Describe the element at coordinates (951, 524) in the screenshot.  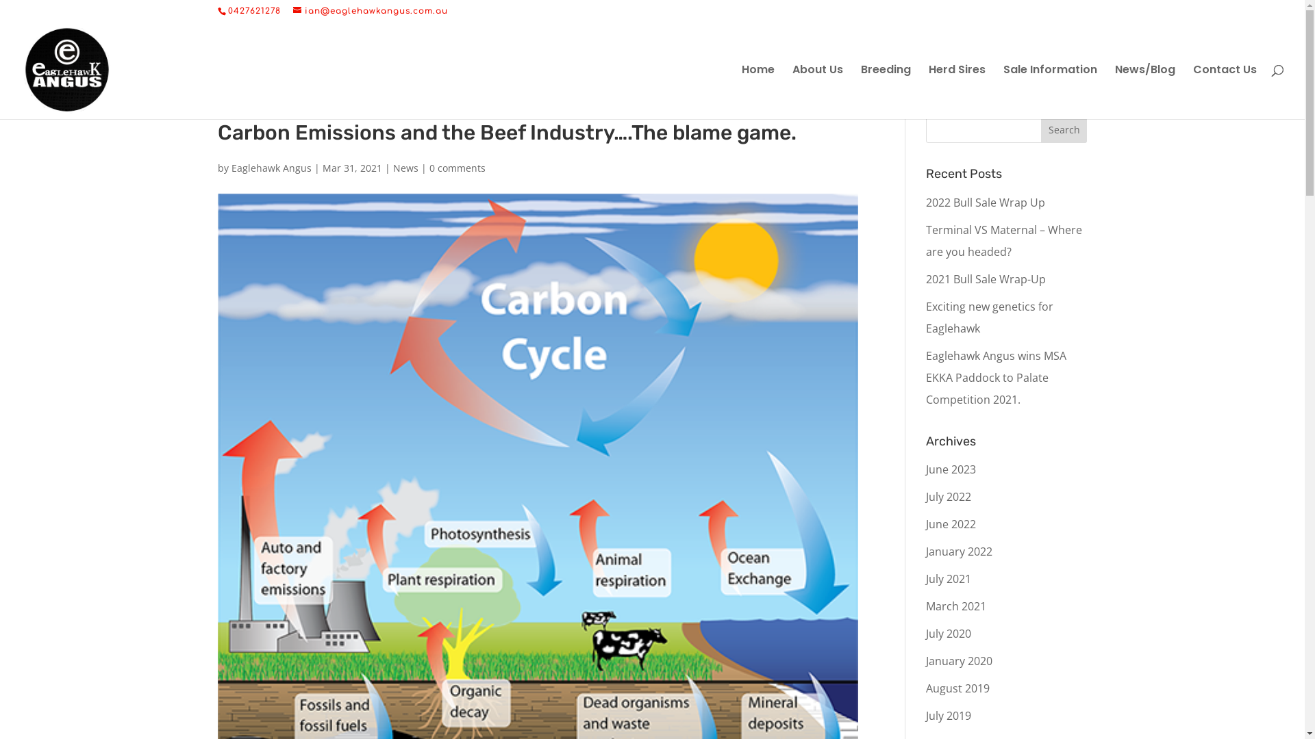
I see `June 2022` at that location.